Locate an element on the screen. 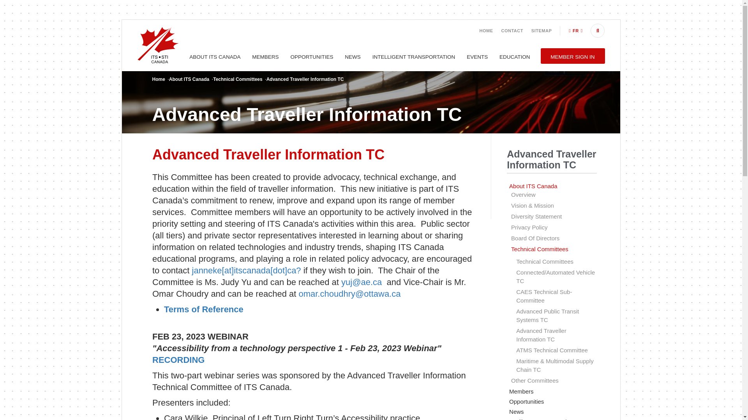  ABOUT ITS CANADA is located at coordinates (215, 57).